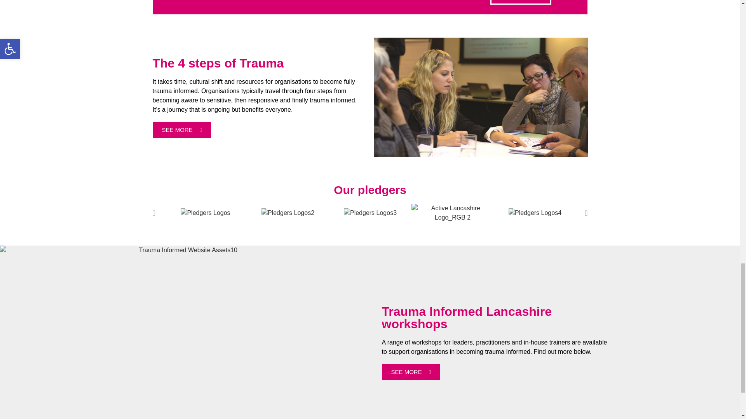 This screenshot has width=746, height=419. I want to click on SEE MORE, so click(410, 372).